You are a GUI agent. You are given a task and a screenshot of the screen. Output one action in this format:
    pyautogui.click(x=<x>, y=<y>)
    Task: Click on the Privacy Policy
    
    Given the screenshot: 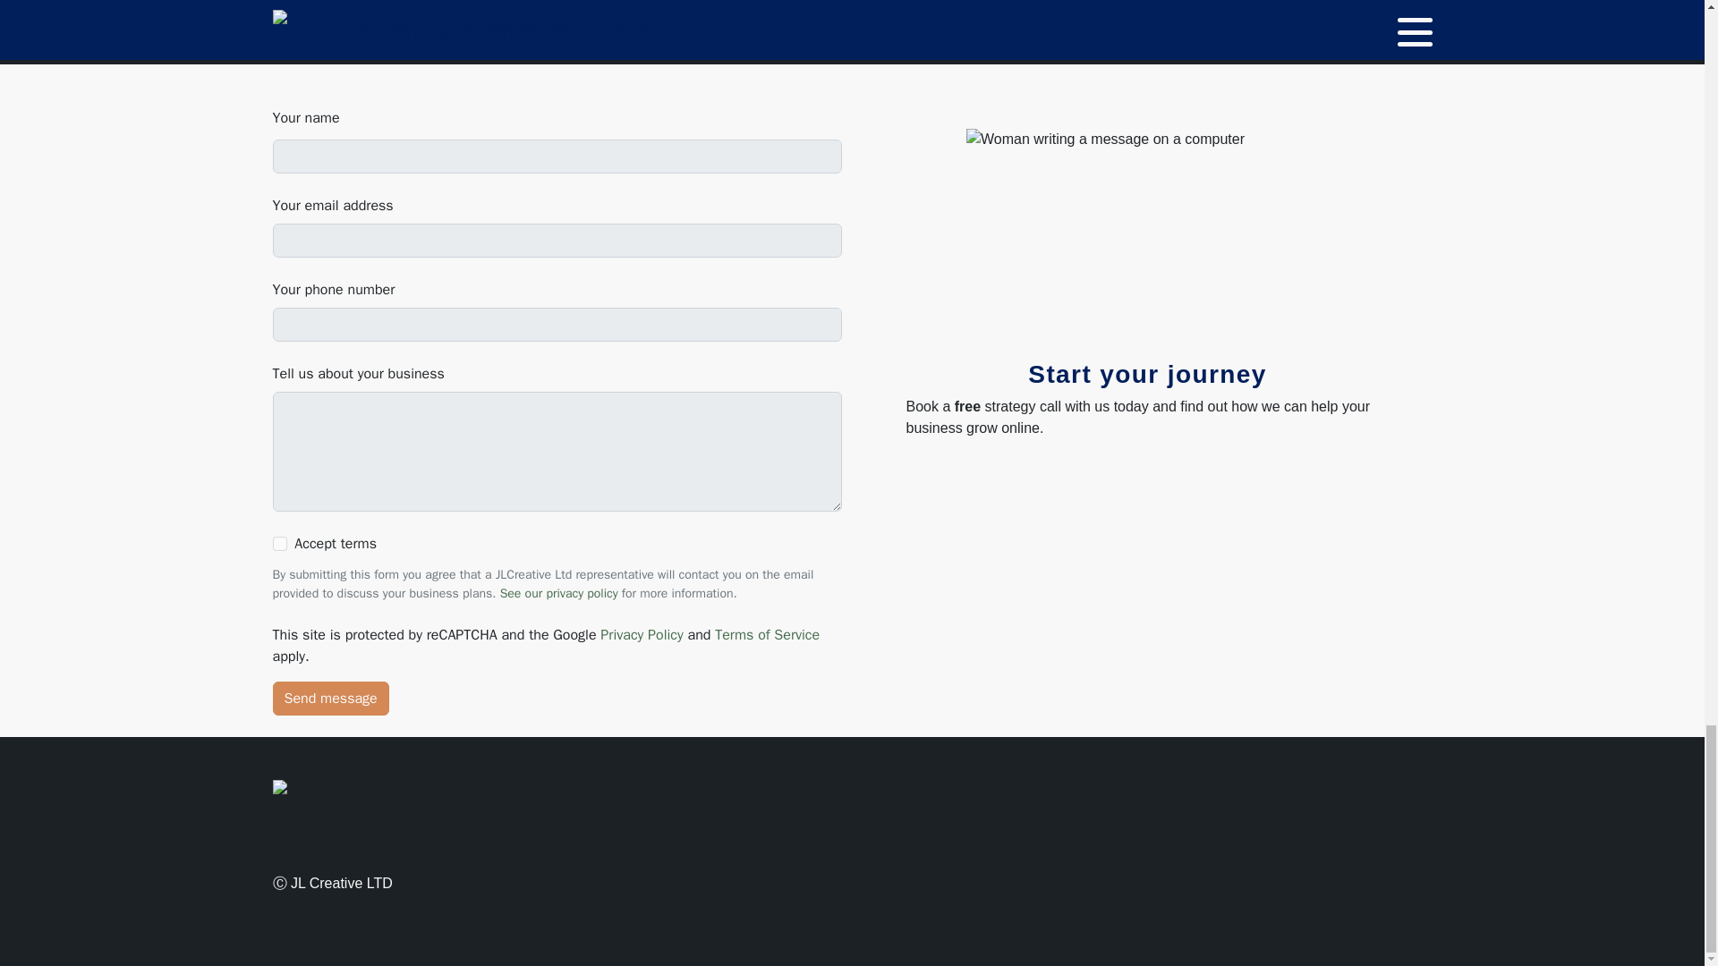 What is the action you would take?
    pyautogui.click(x=641, y=635)
    